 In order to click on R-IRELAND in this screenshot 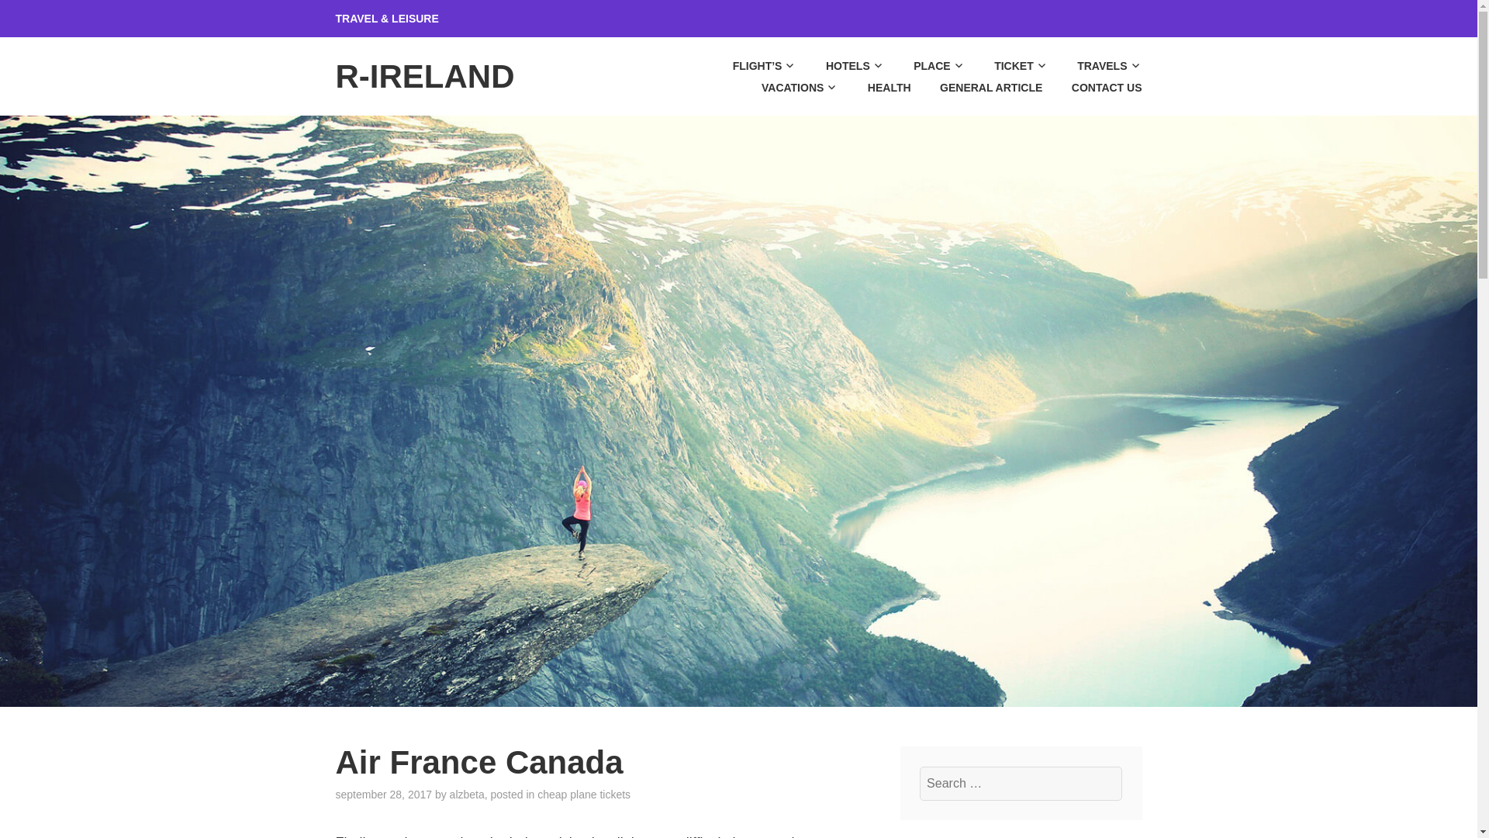, I will do `click(424, 76)`.